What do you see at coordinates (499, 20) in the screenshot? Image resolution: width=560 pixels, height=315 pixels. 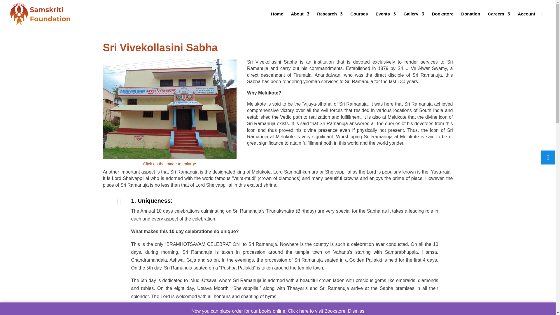 I see `Careers` at bounding box center [499, 20].